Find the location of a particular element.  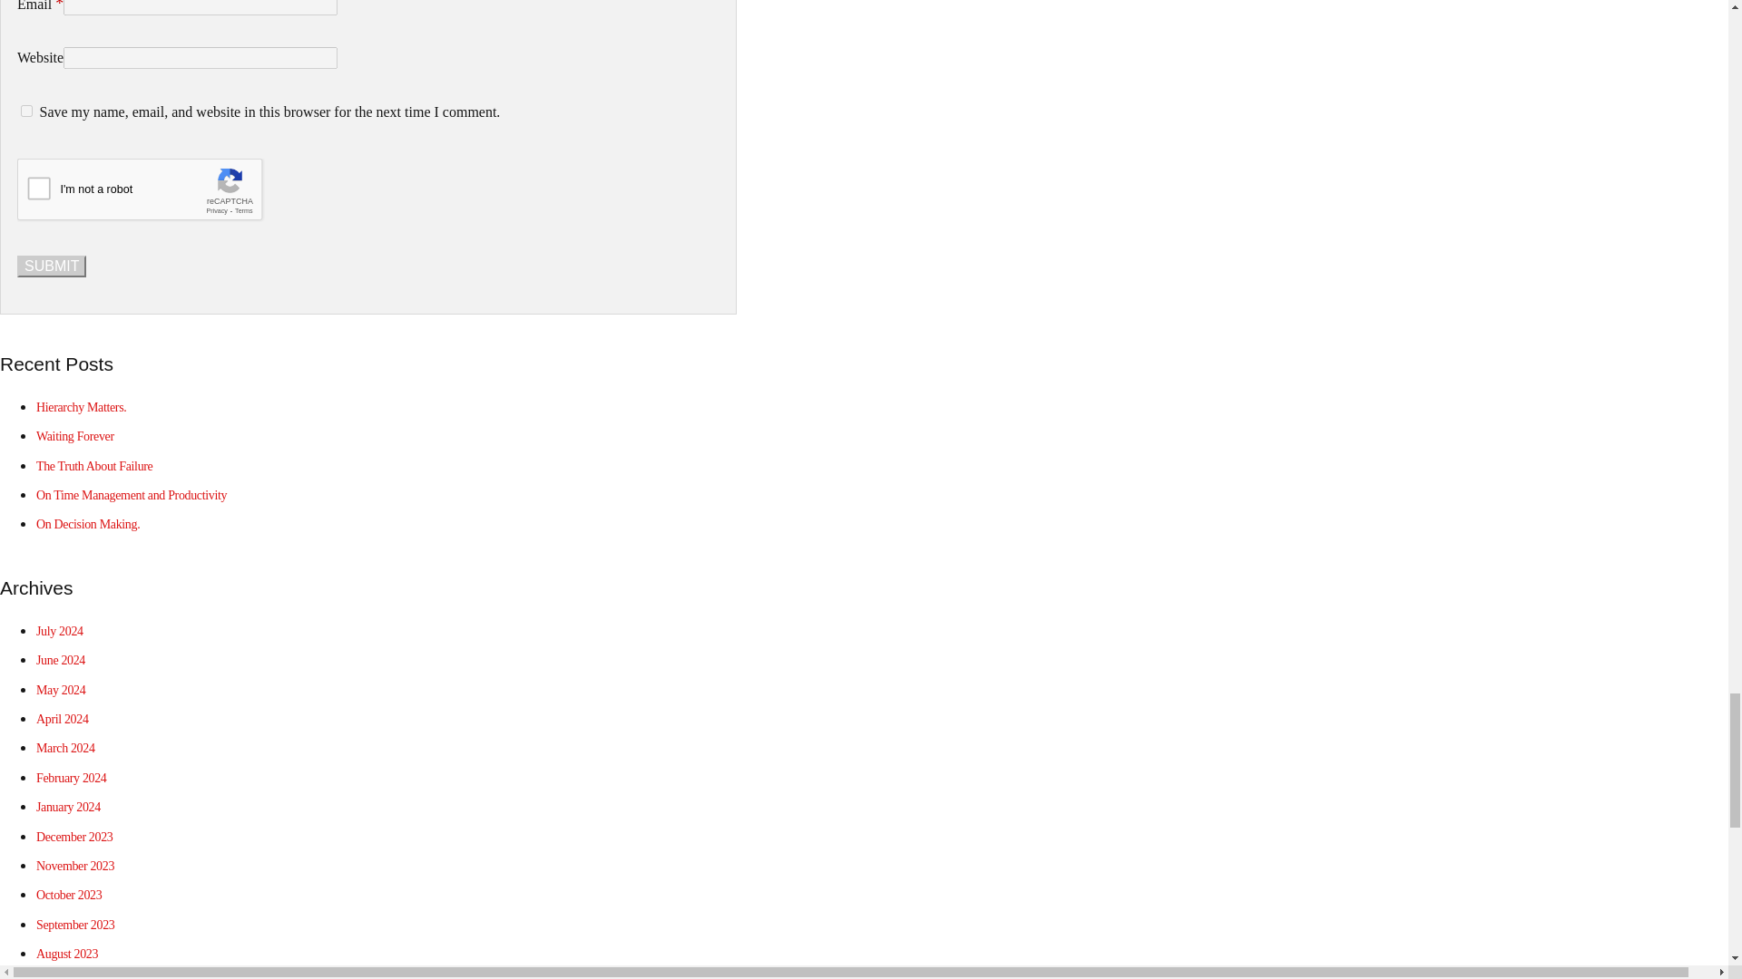

October 2023 is located at coordinates (69, 894).